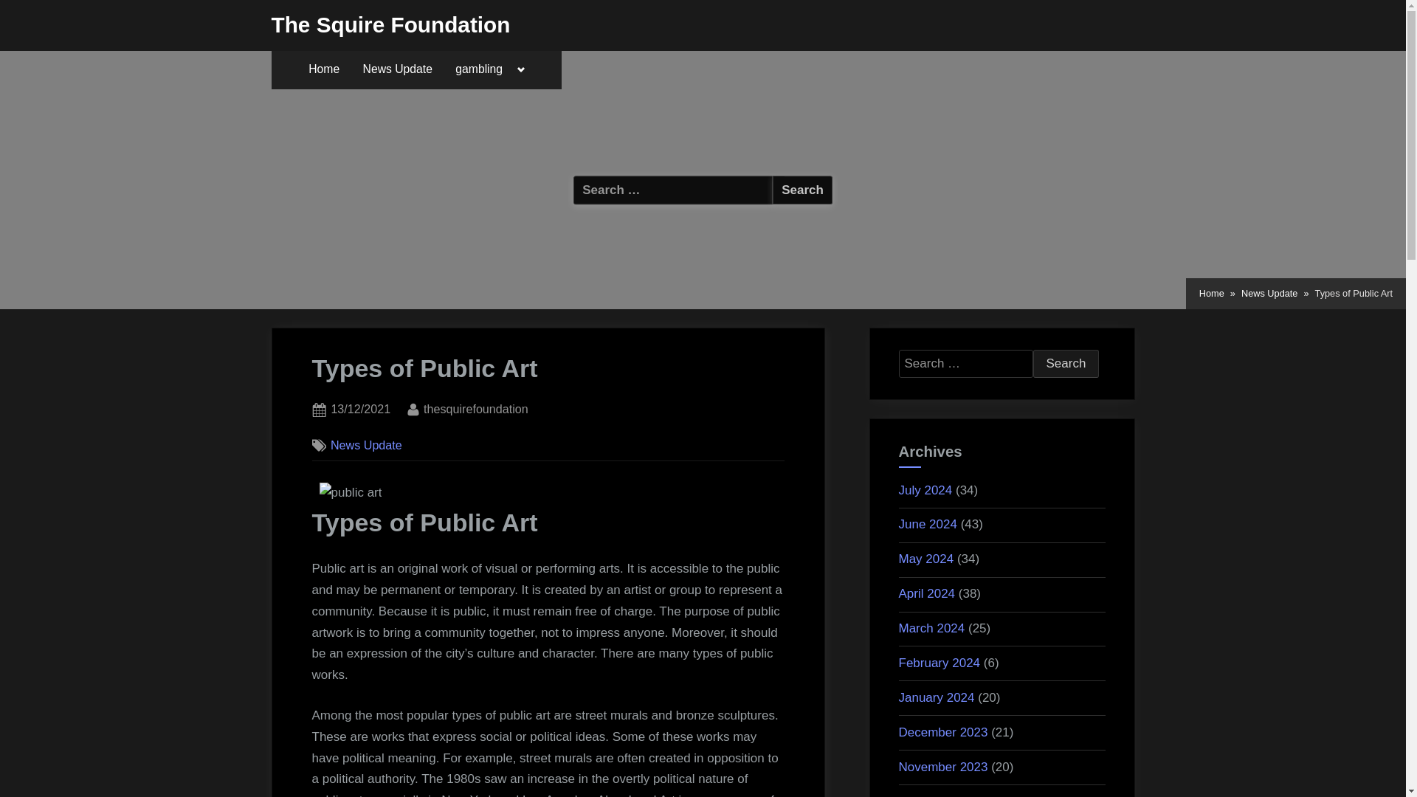 The image size is (1417, 797). What do you see at coordinates (1066, 363) in the screenshot?
I see `Search` at bounding box center [1066, 363].